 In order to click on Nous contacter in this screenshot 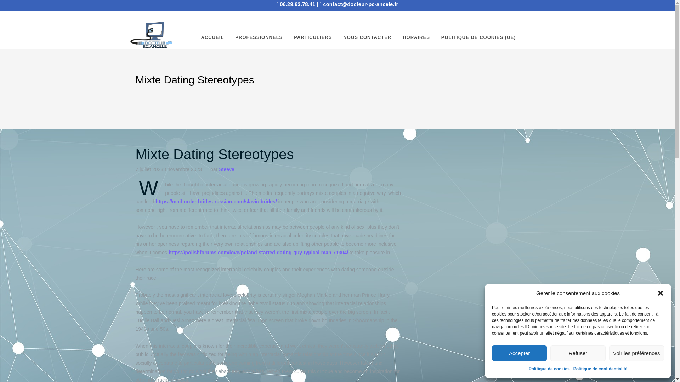, I will do `click(367, 37)`.